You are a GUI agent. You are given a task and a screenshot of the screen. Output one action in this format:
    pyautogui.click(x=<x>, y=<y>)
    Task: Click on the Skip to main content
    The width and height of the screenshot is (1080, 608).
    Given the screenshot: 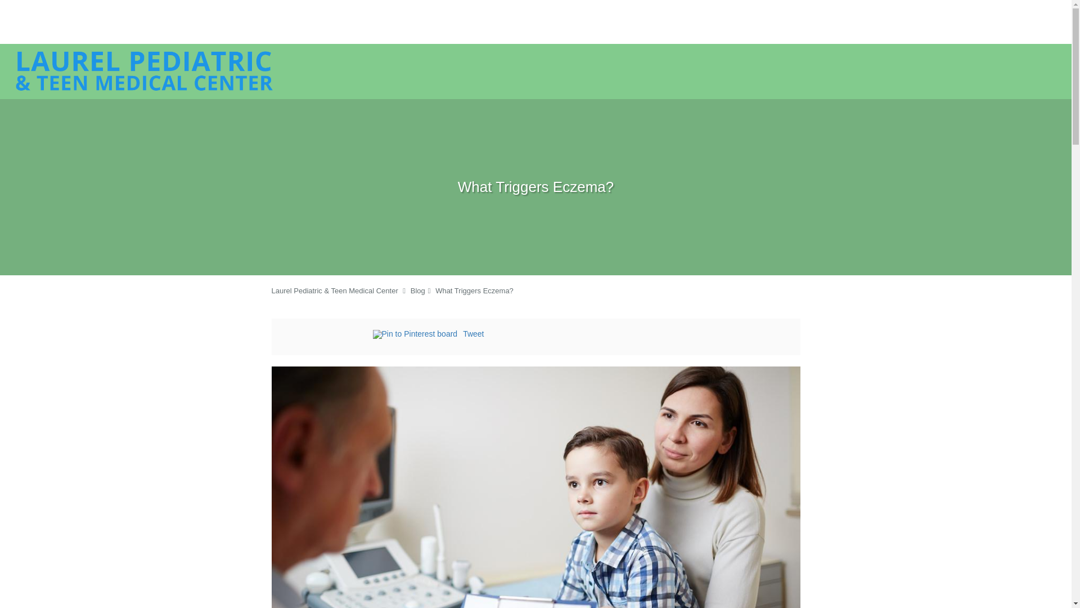 What is the action you would take?
    pyautogui.click(x=55, y=50)
    